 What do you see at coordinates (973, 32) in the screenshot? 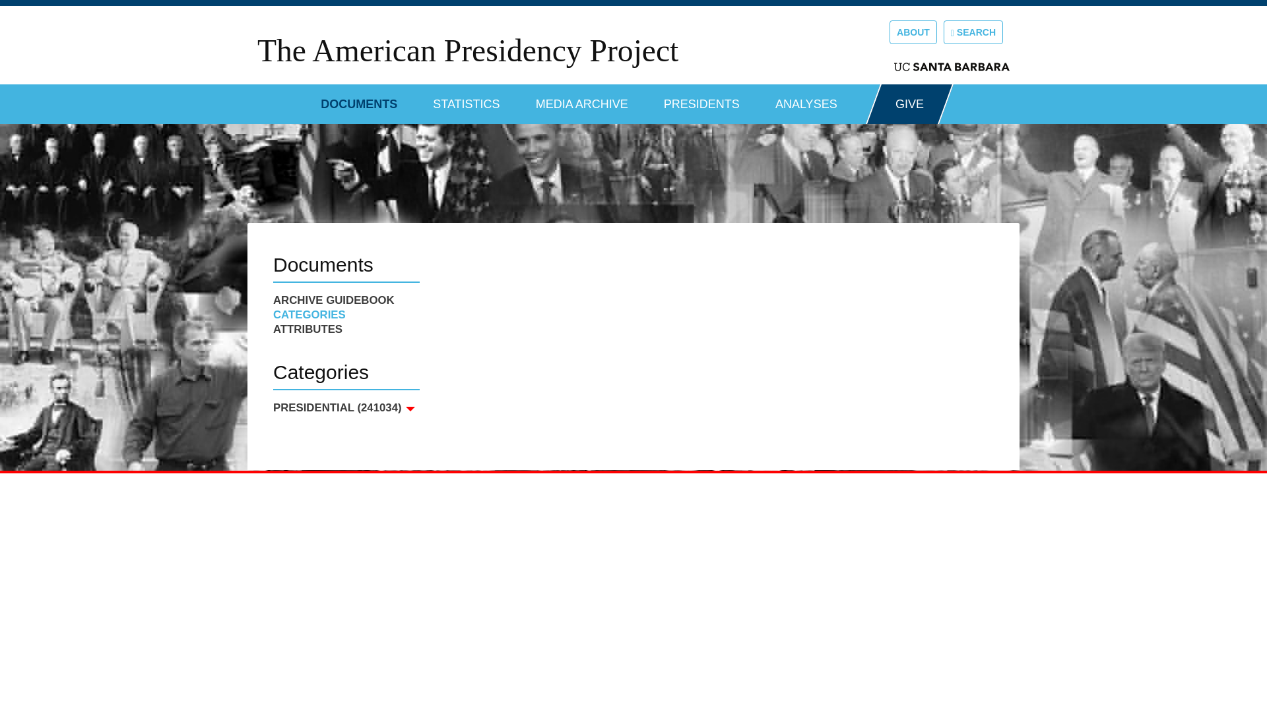
I see ` SEARCH` at bounding box center [973, 32].